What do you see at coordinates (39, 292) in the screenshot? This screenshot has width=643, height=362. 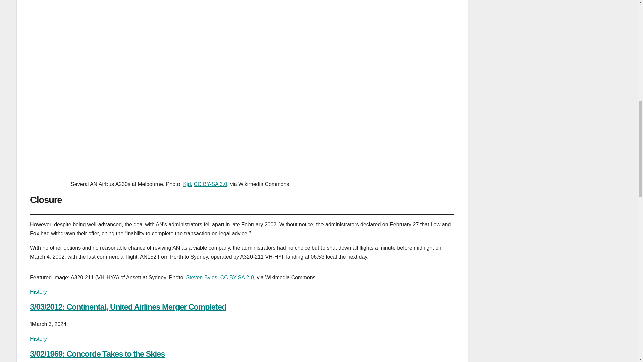 I see `History` at bounding box center [39, 292].